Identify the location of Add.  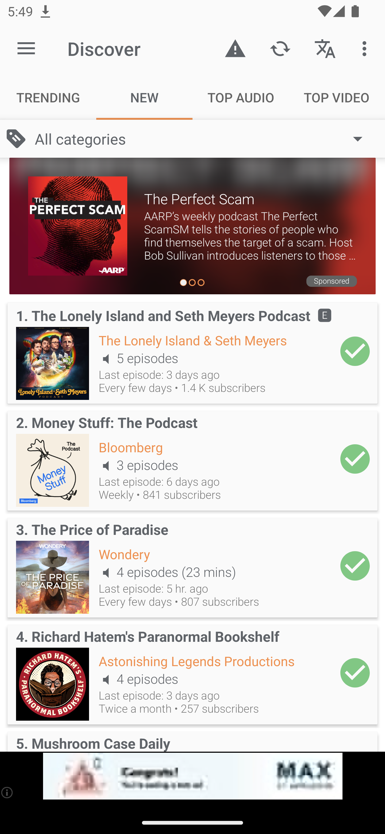
(355, 566).